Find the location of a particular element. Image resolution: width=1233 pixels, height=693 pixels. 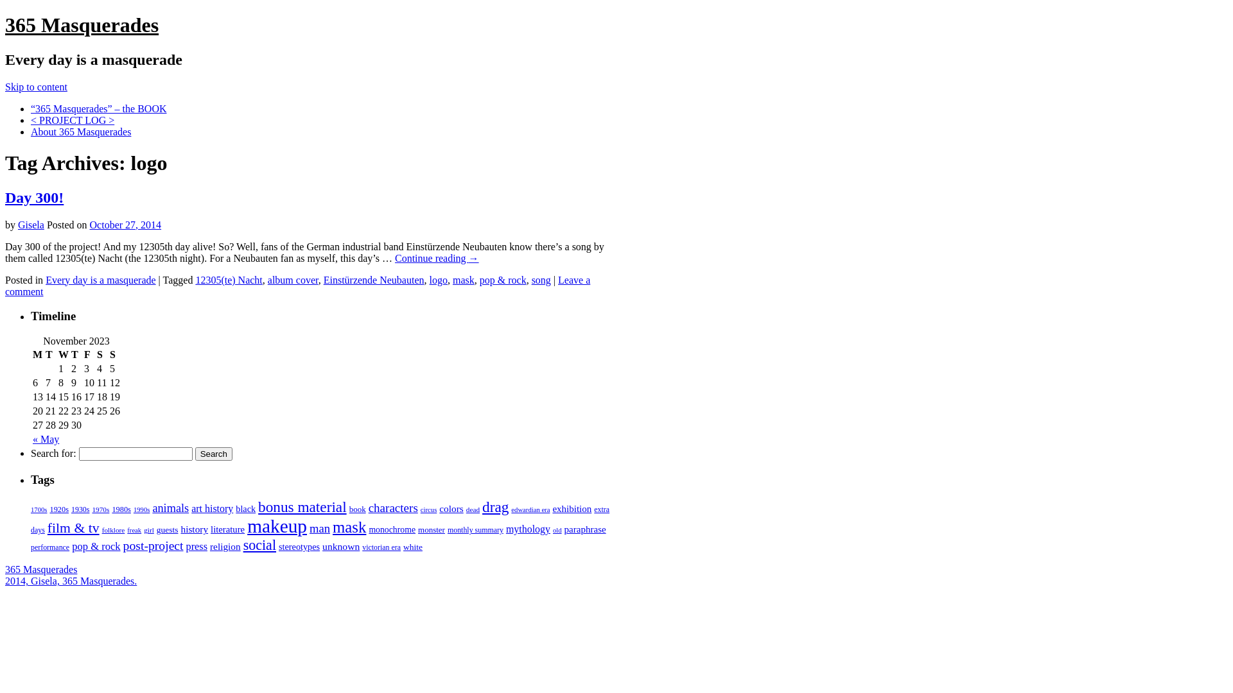

literature is located at coordinates (227, 529).